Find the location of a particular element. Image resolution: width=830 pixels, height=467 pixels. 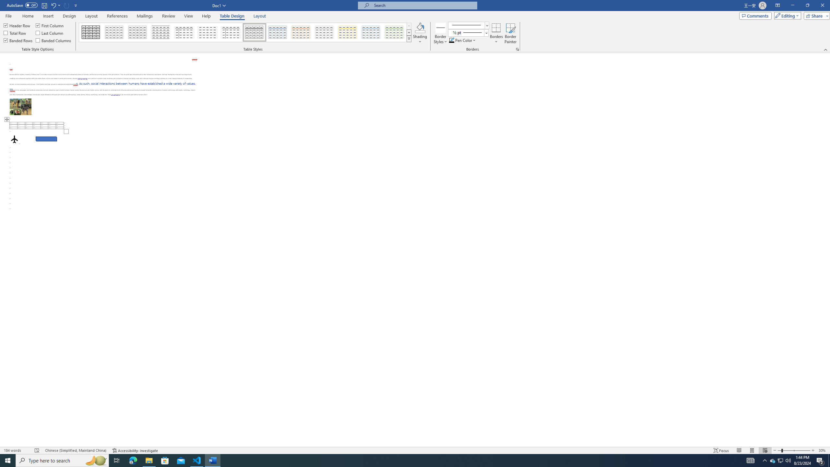

Open is located at coordinates (486, 33).